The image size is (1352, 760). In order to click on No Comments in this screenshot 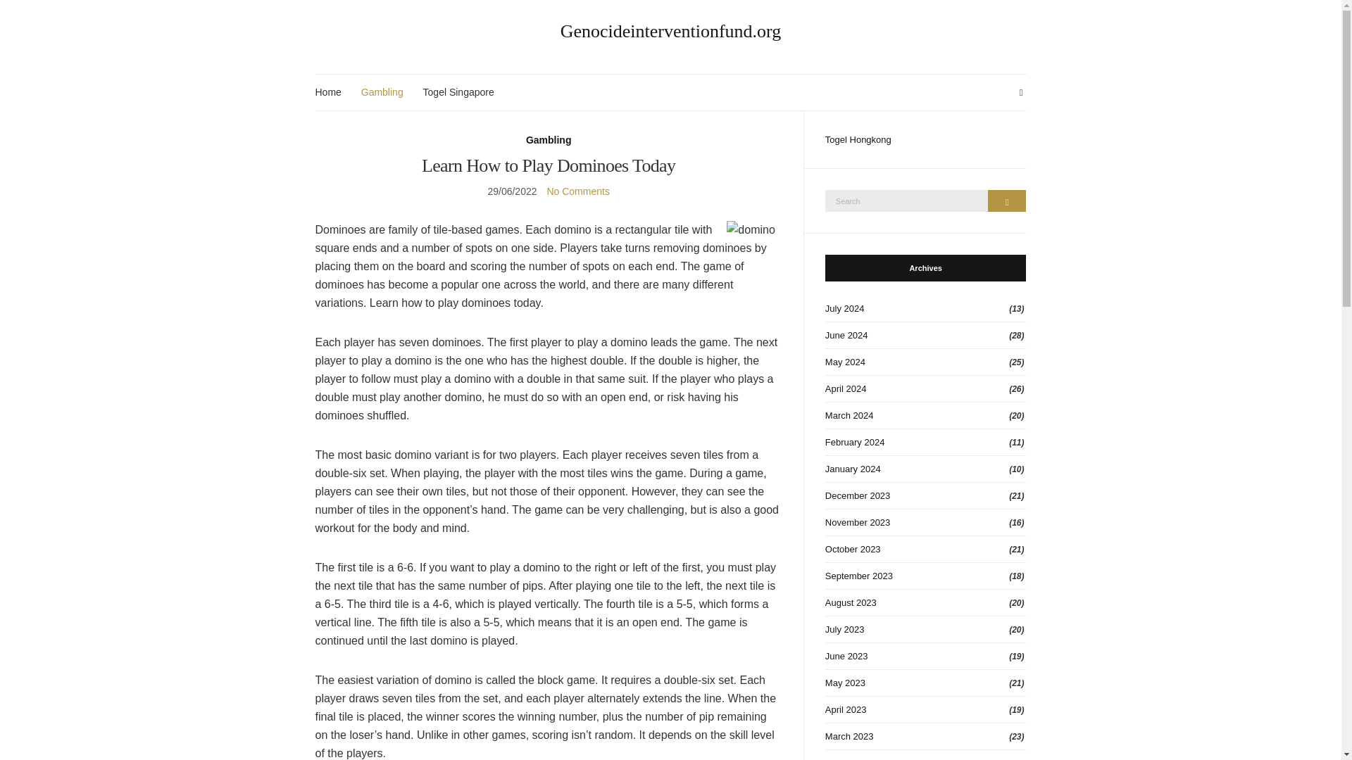, I will do `click(577, 191)`.